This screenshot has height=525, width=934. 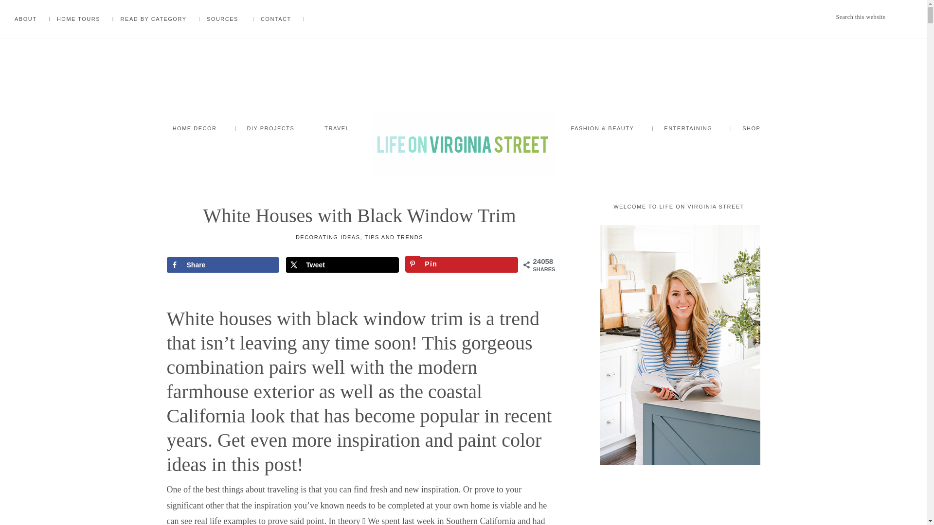 What do you see at coordinates (222, 18) in the screenshot?
I see `SOURCES` at bounding box center [222, 18].